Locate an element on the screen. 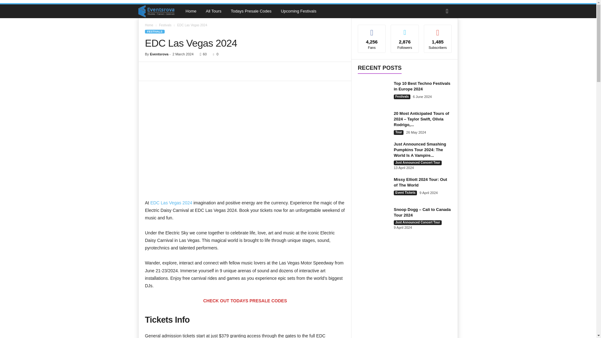 This screenshot has height=338, width=601. Home is located at coordinates (149, 25).